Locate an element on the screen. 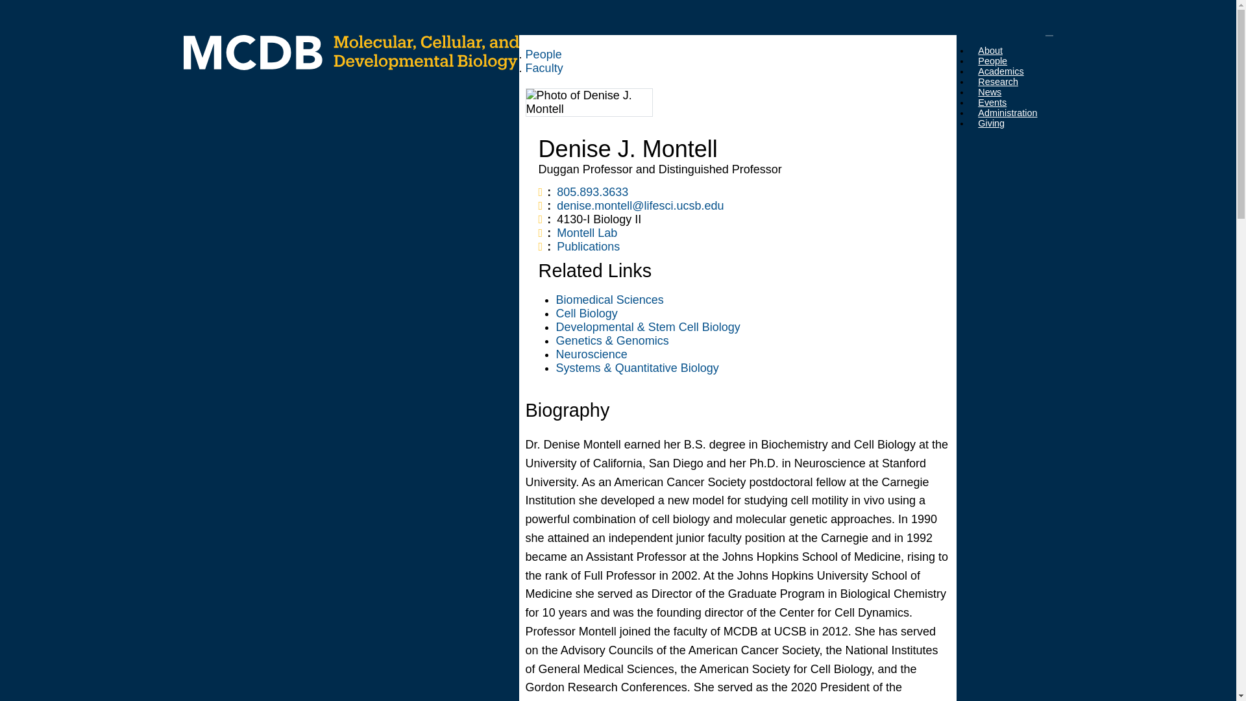 Image resolution: width=1246 pixels, height=701 pixels. Cell Biology is located at coordinates (587, 313).